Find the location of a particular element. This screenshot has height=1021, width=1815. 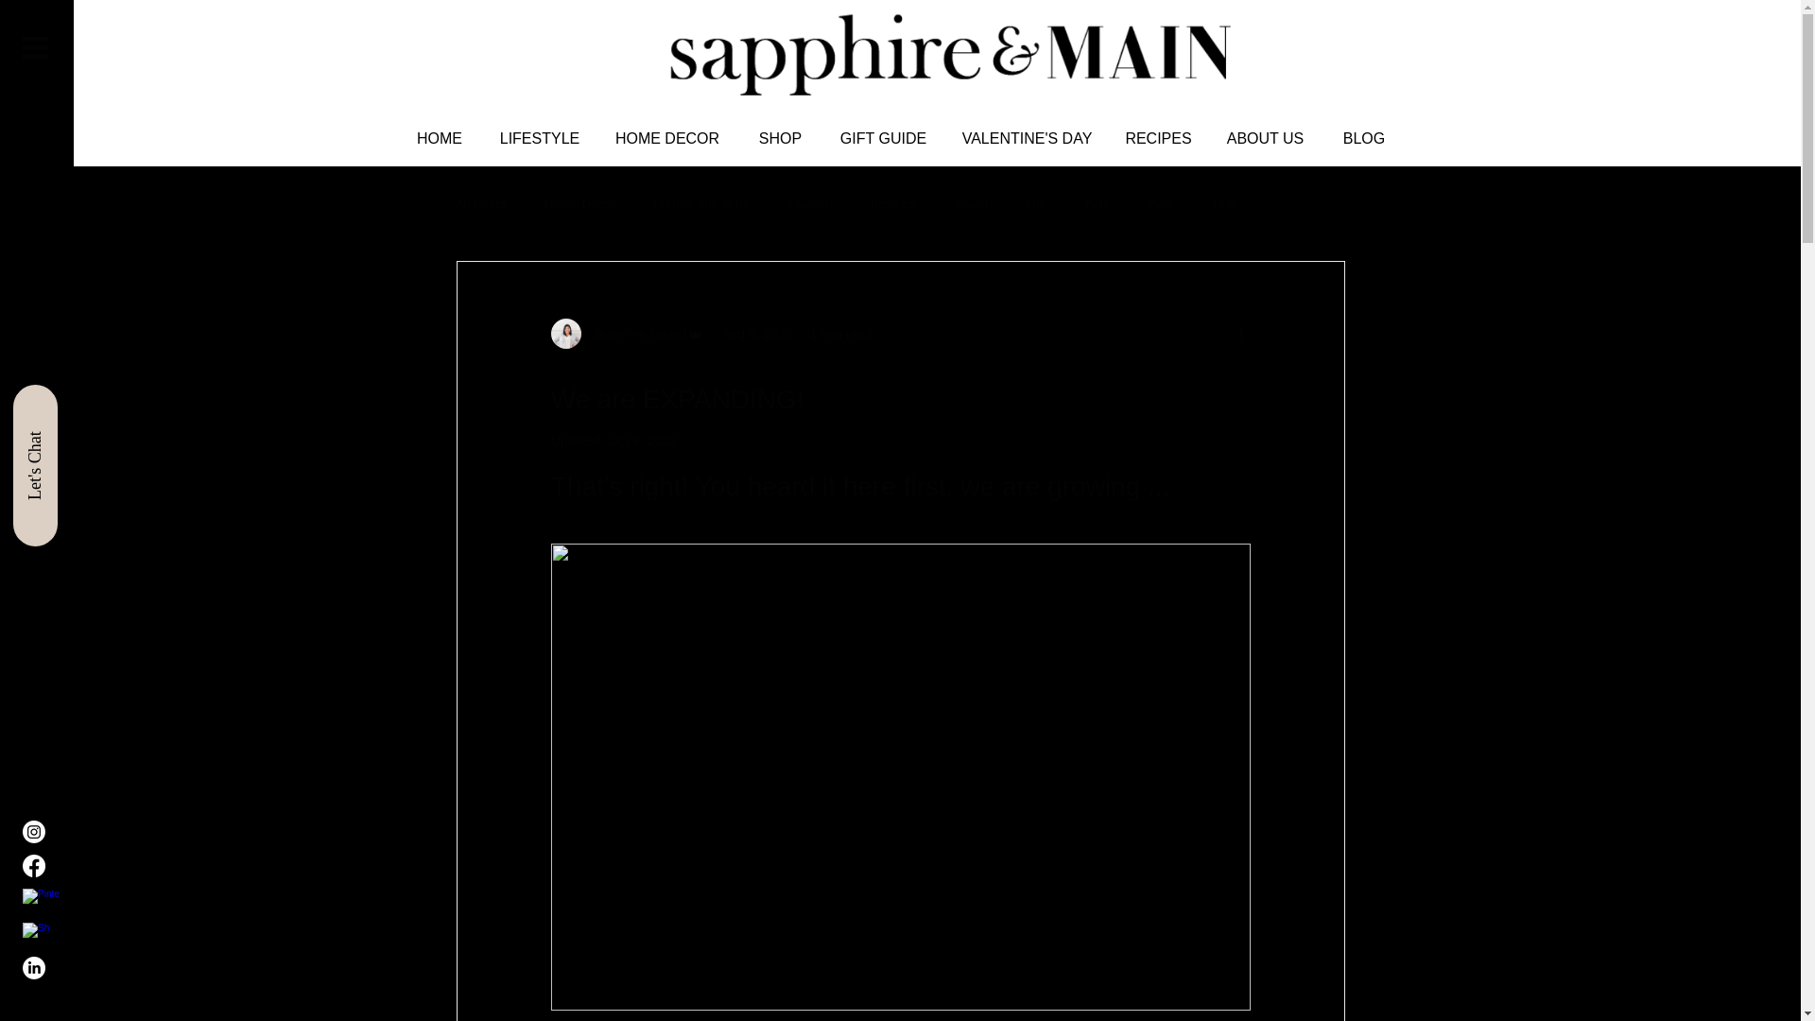

HOME is located at coordinates (439, 138).